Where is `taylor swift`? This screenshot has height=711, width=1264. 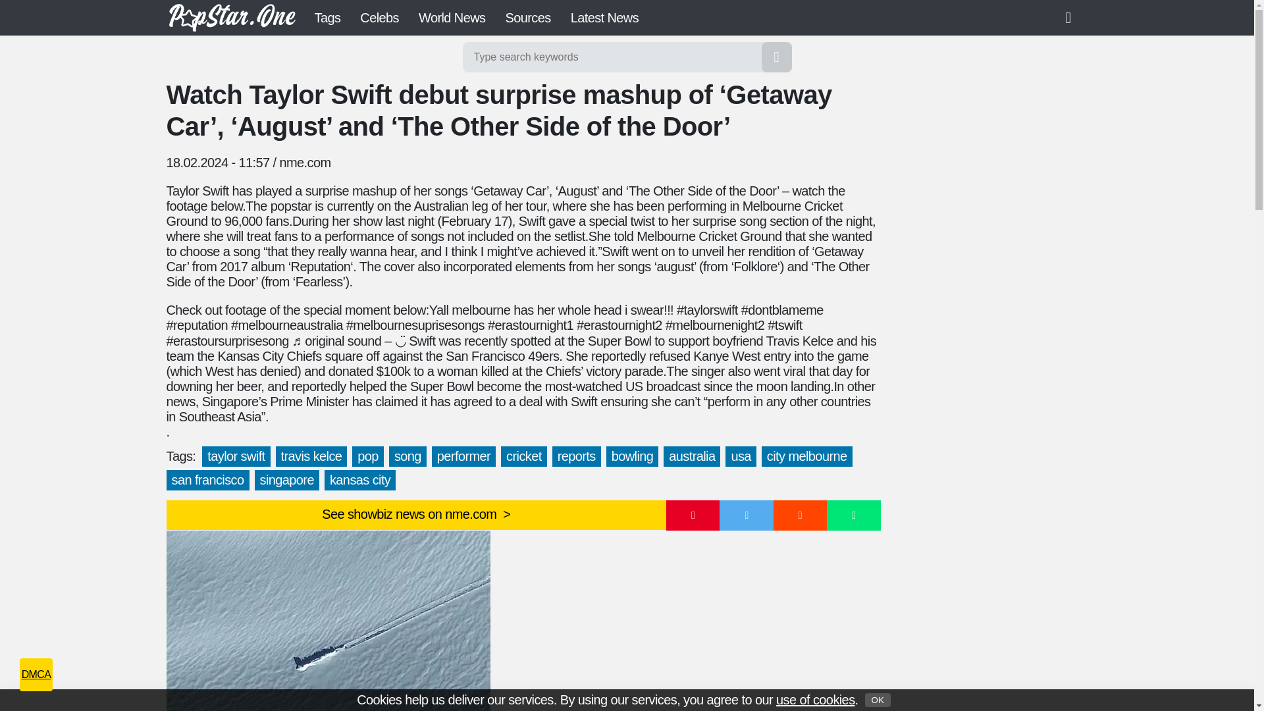 taylor swift is located at coordinates (236, 456).